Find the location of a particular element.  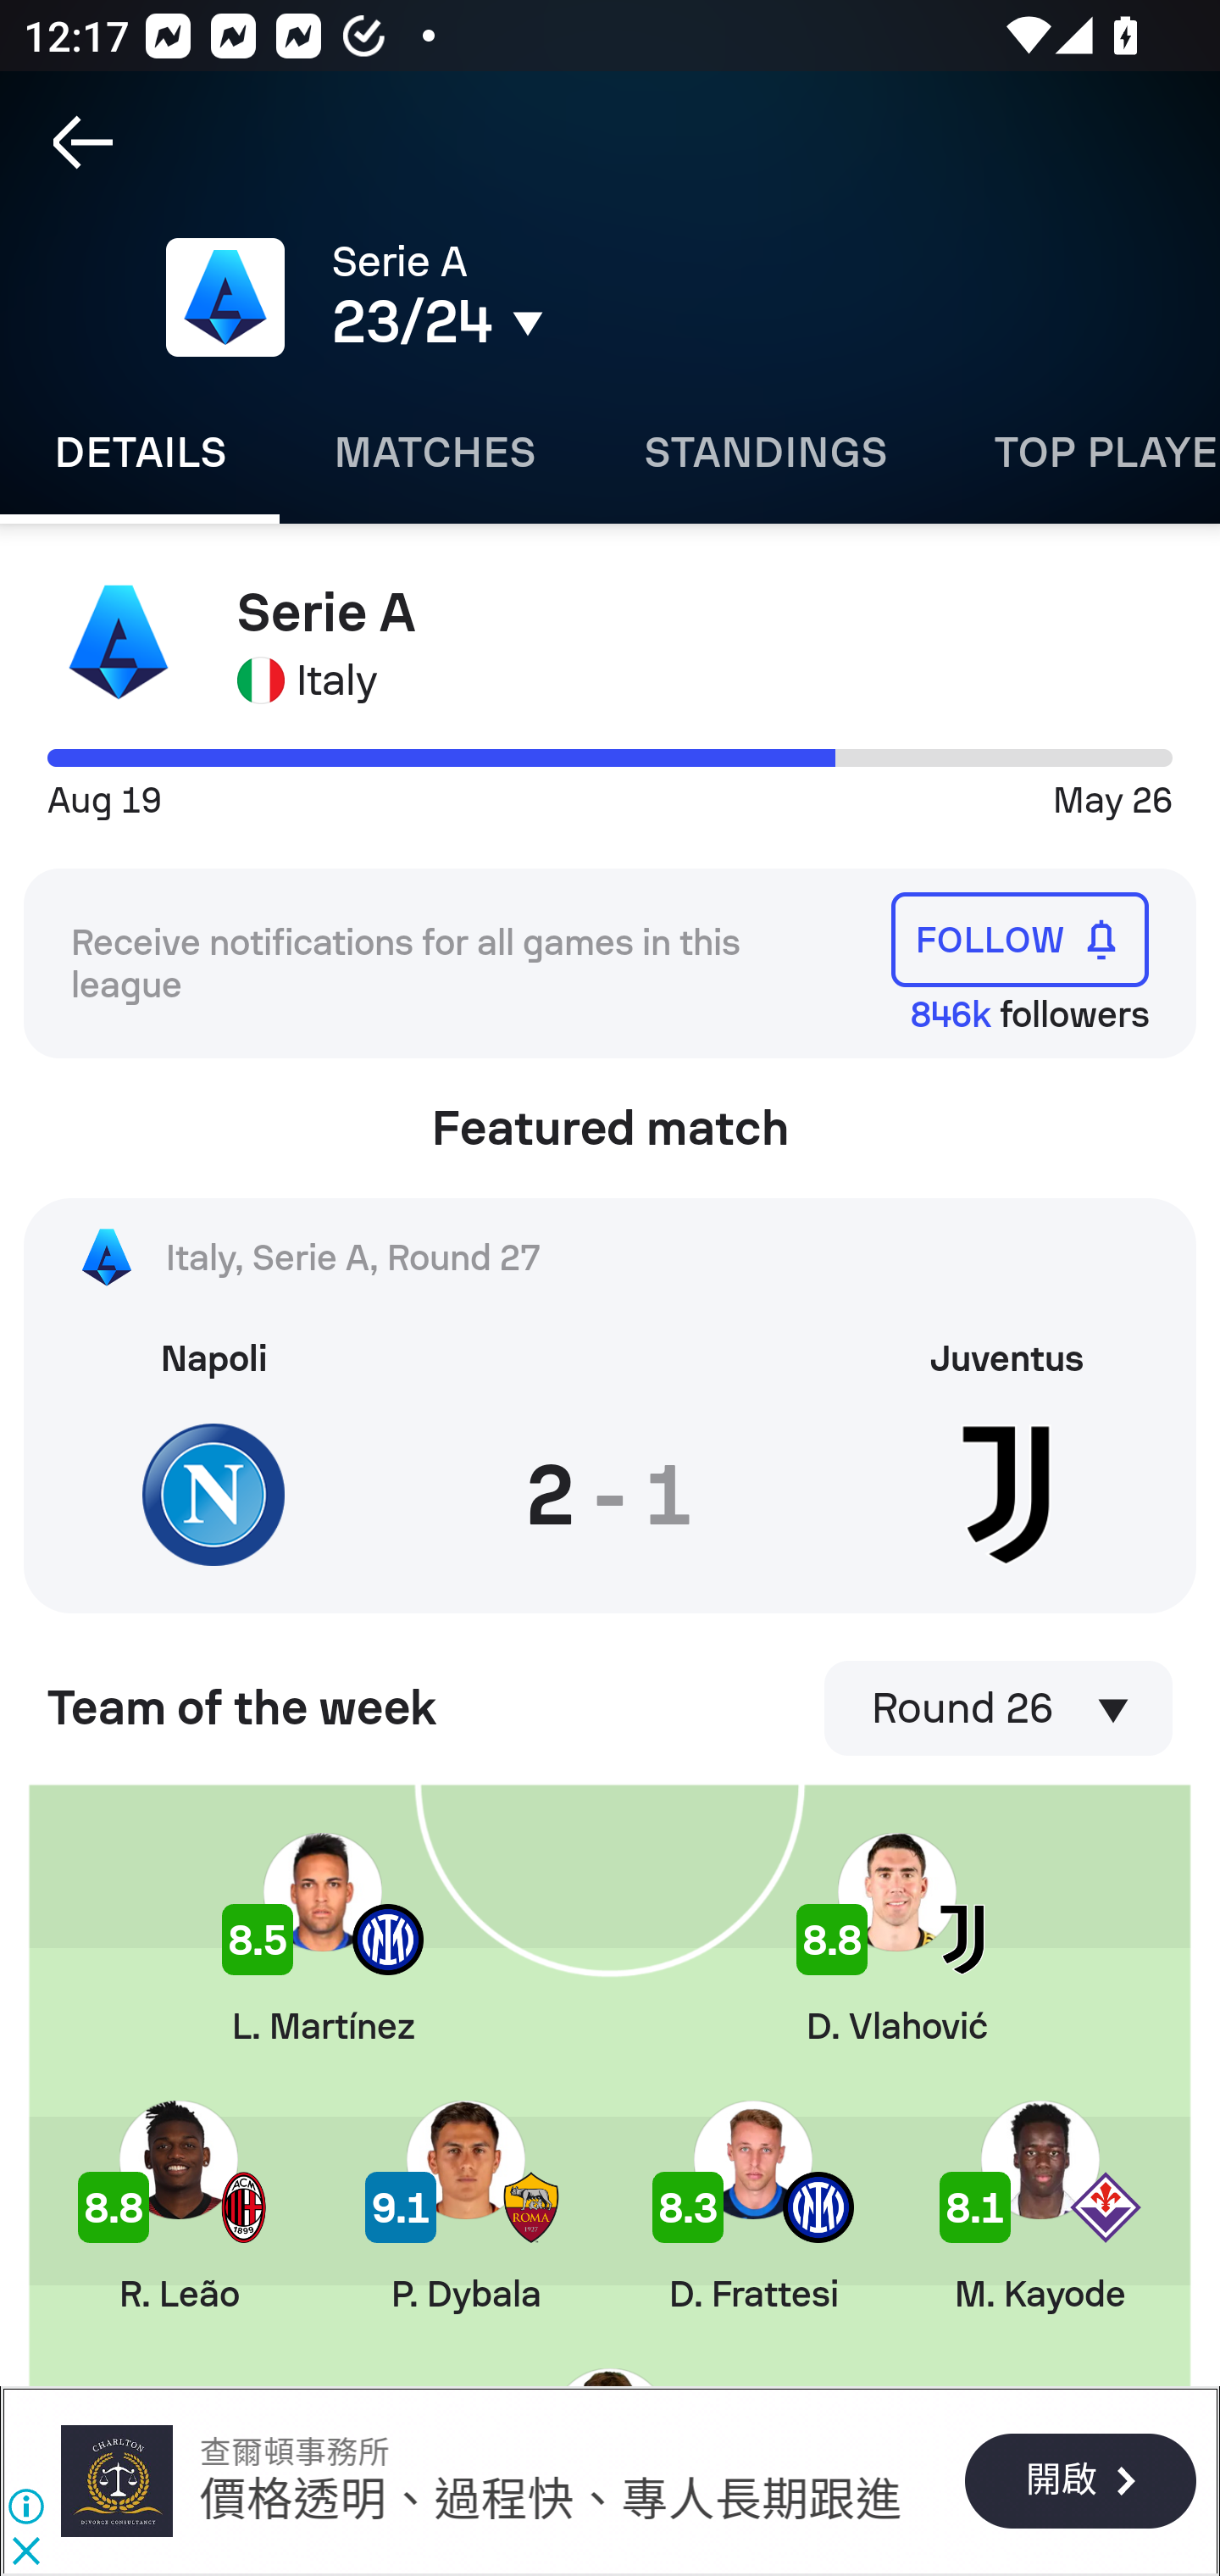

23/24 is located at coordinates (574, 322).